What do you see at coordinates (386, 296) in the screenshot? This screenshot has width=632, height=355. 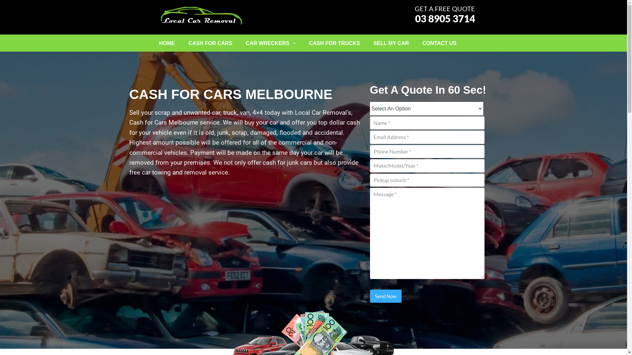 I see `Send Now` at bounding box center [386, 296].